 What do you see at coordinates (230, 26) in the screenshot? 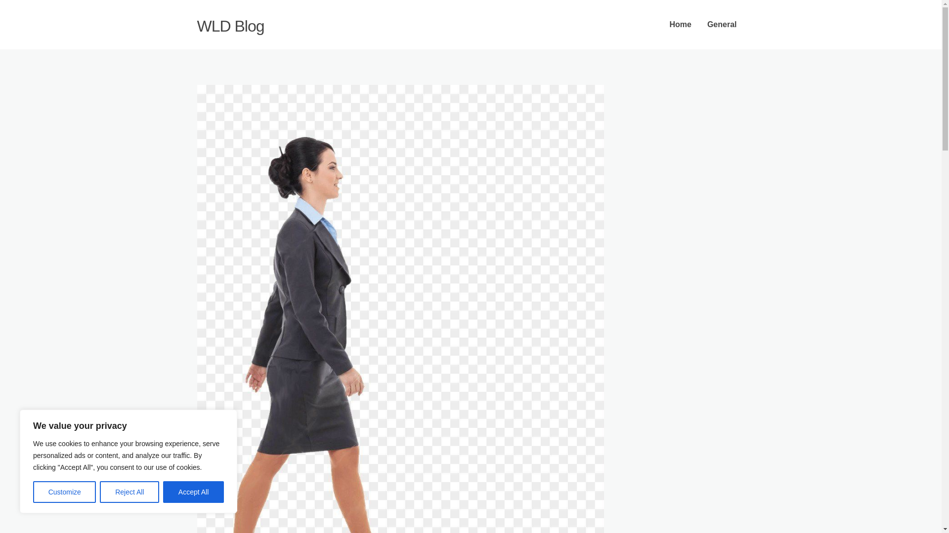
I see `WLD Blog` at bounding box center [230, 26].